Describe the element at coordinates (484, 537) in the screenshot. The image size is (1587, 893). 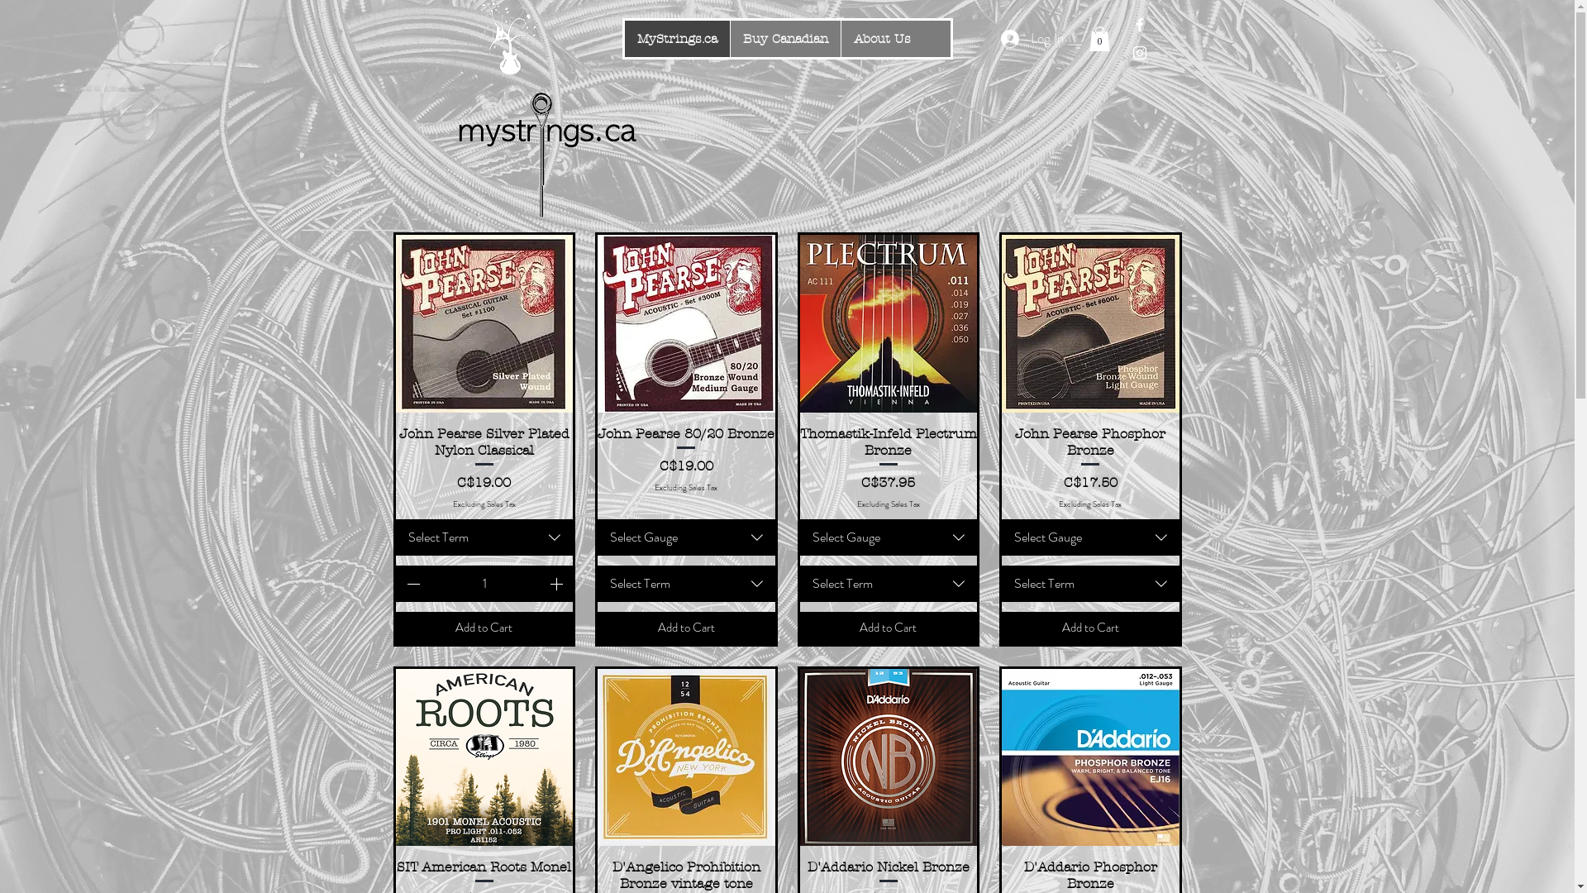
I see `Select Term` at that location.